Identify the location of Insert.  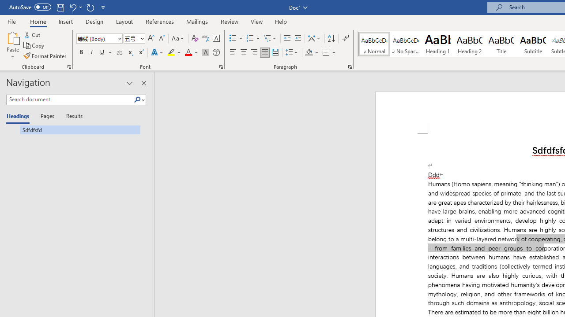
(66, 21).